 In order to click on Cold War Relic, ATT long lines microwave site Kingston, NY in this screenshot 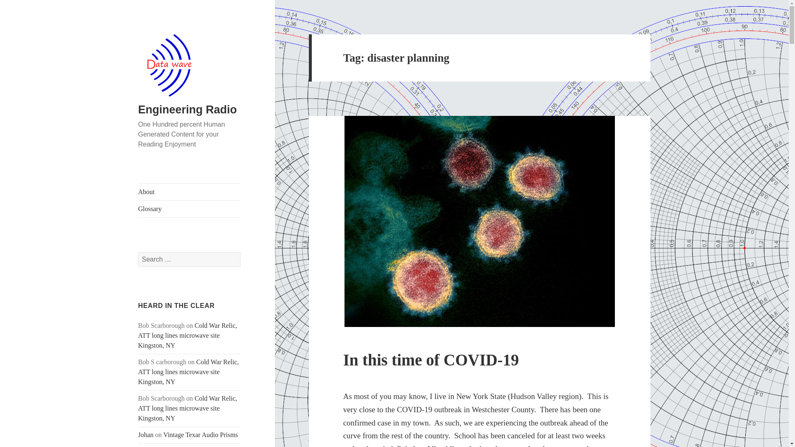, I will do `click(189, 372)`.